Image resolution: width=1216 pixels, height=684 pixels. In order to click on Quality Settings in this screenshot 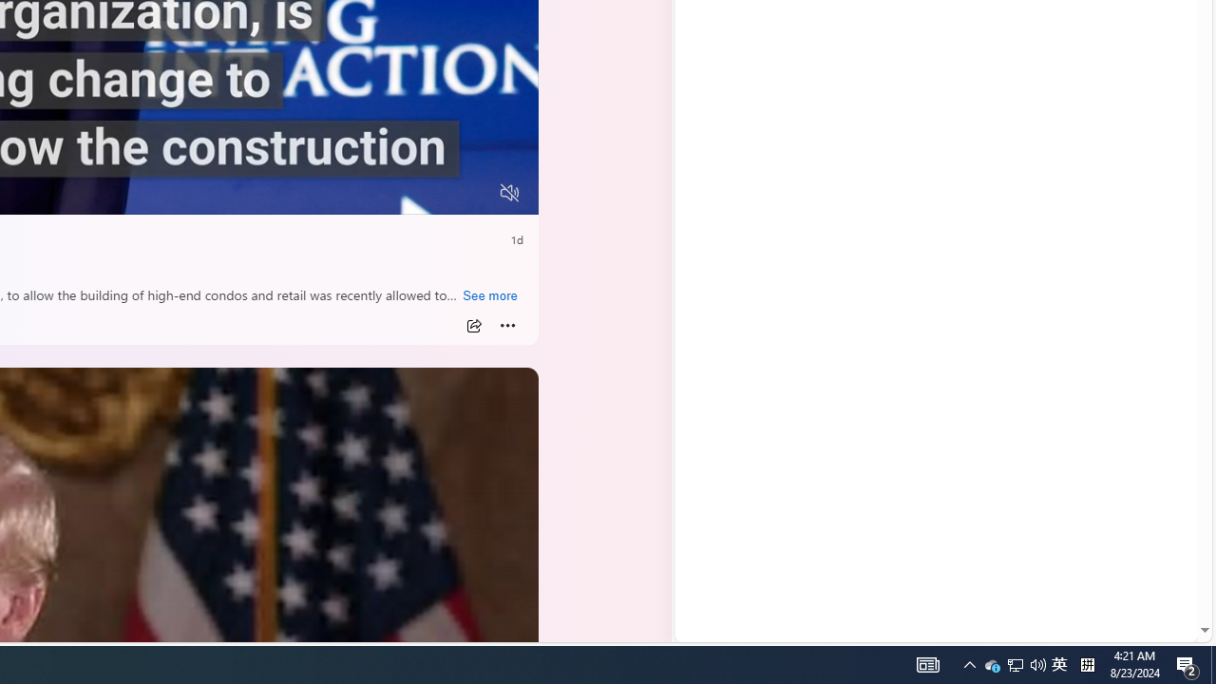, I will do `click(397, 193)`.